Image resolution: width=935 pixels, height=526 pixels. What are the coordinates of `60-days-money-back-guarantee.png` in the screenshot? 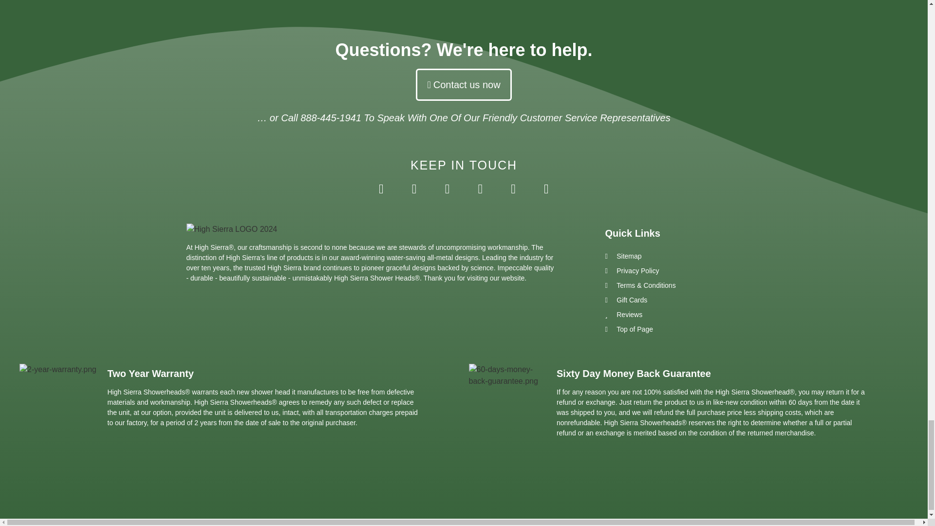 It's located at (507, 375).